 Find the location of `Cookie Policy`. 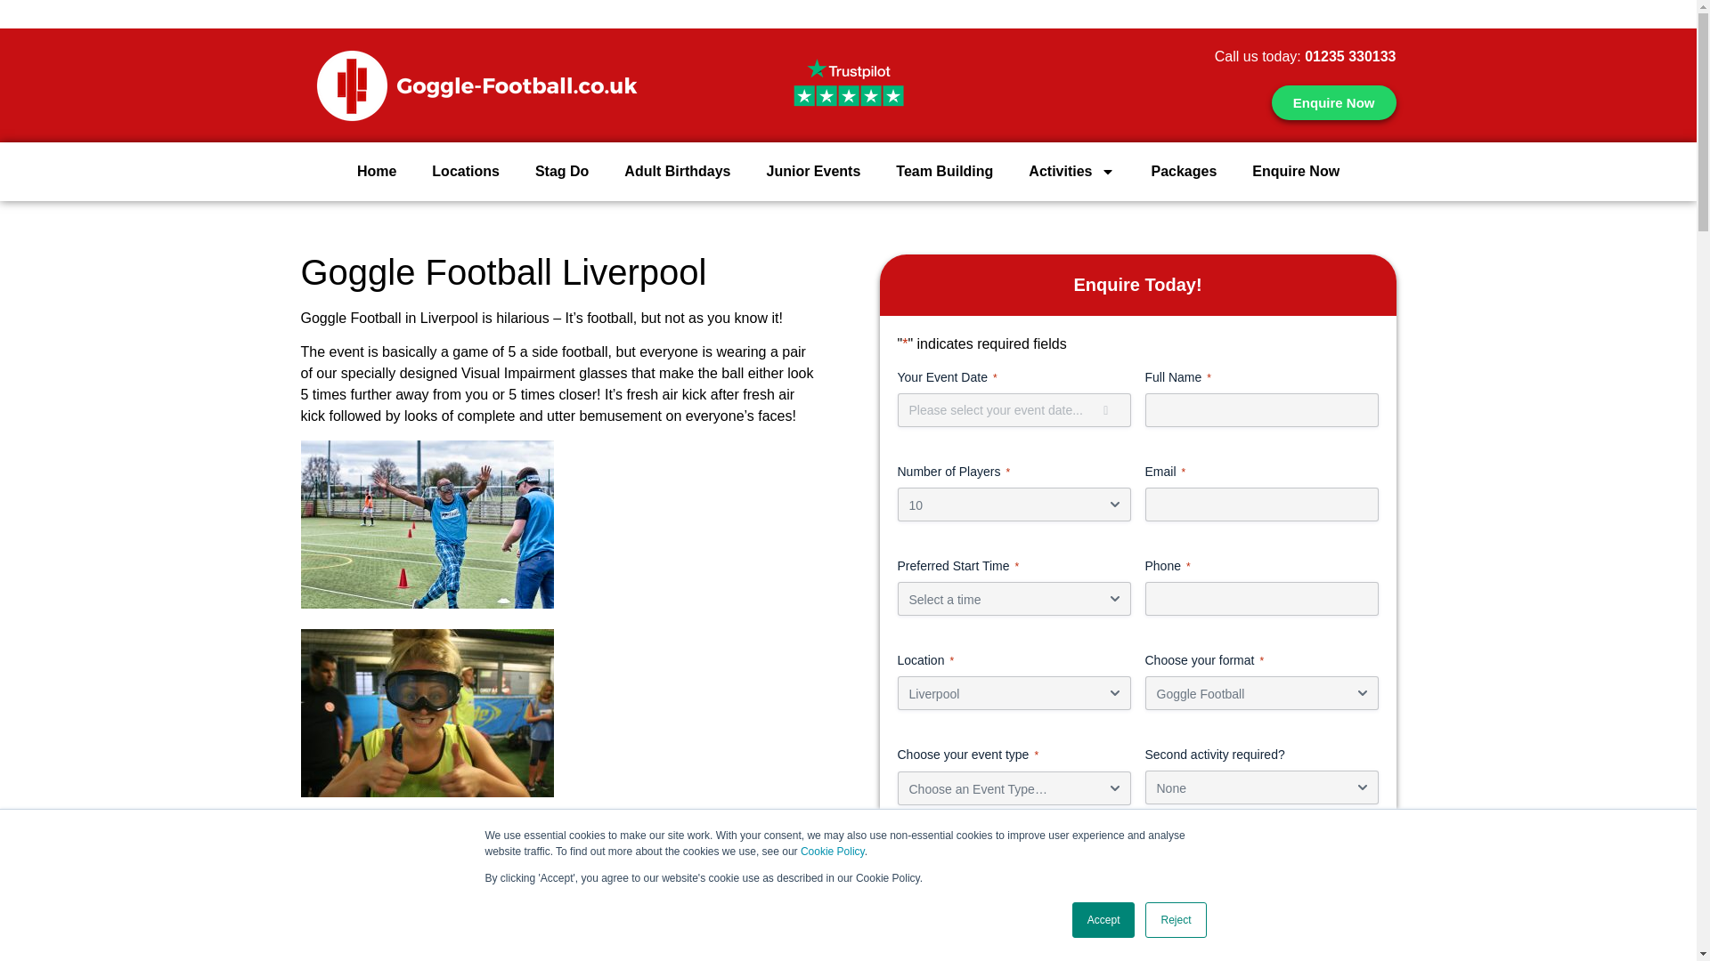

Cookie Policy is located at coordinates (832, 852).